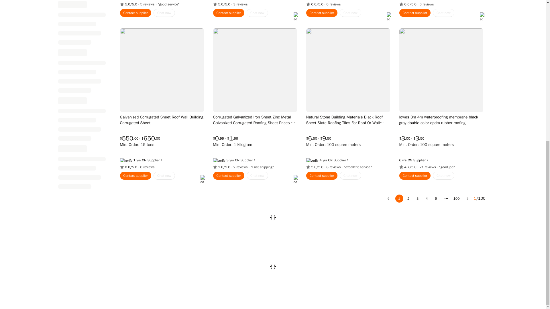 The image size is (550, 309). Describe the element at coordinates (331, 160) in the screenshot. I see `Lushan Shenlan Stone Co. ,LTD` at that location.